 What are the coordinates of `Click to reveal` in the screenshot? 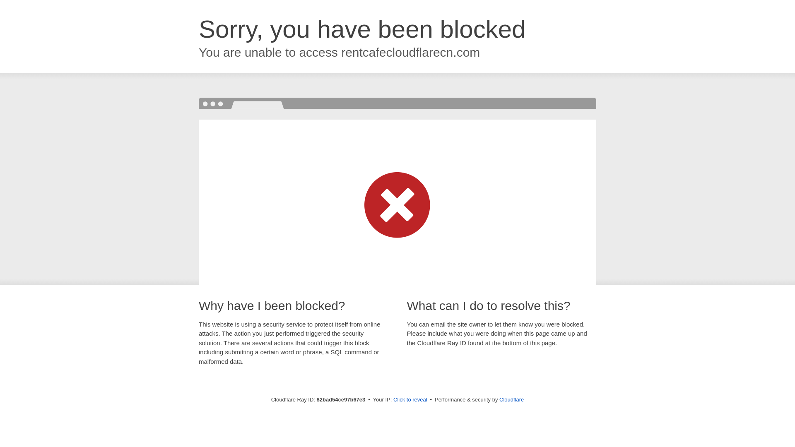 It's located at (410, 400).